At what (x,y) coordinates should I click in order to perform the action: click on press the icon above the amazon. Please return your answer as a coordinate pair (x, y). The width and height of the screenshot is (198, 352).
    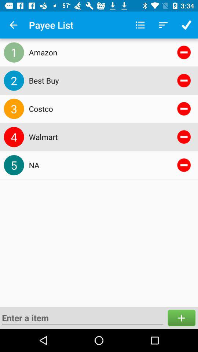
    Looking at the image, I should click on (140, 25).